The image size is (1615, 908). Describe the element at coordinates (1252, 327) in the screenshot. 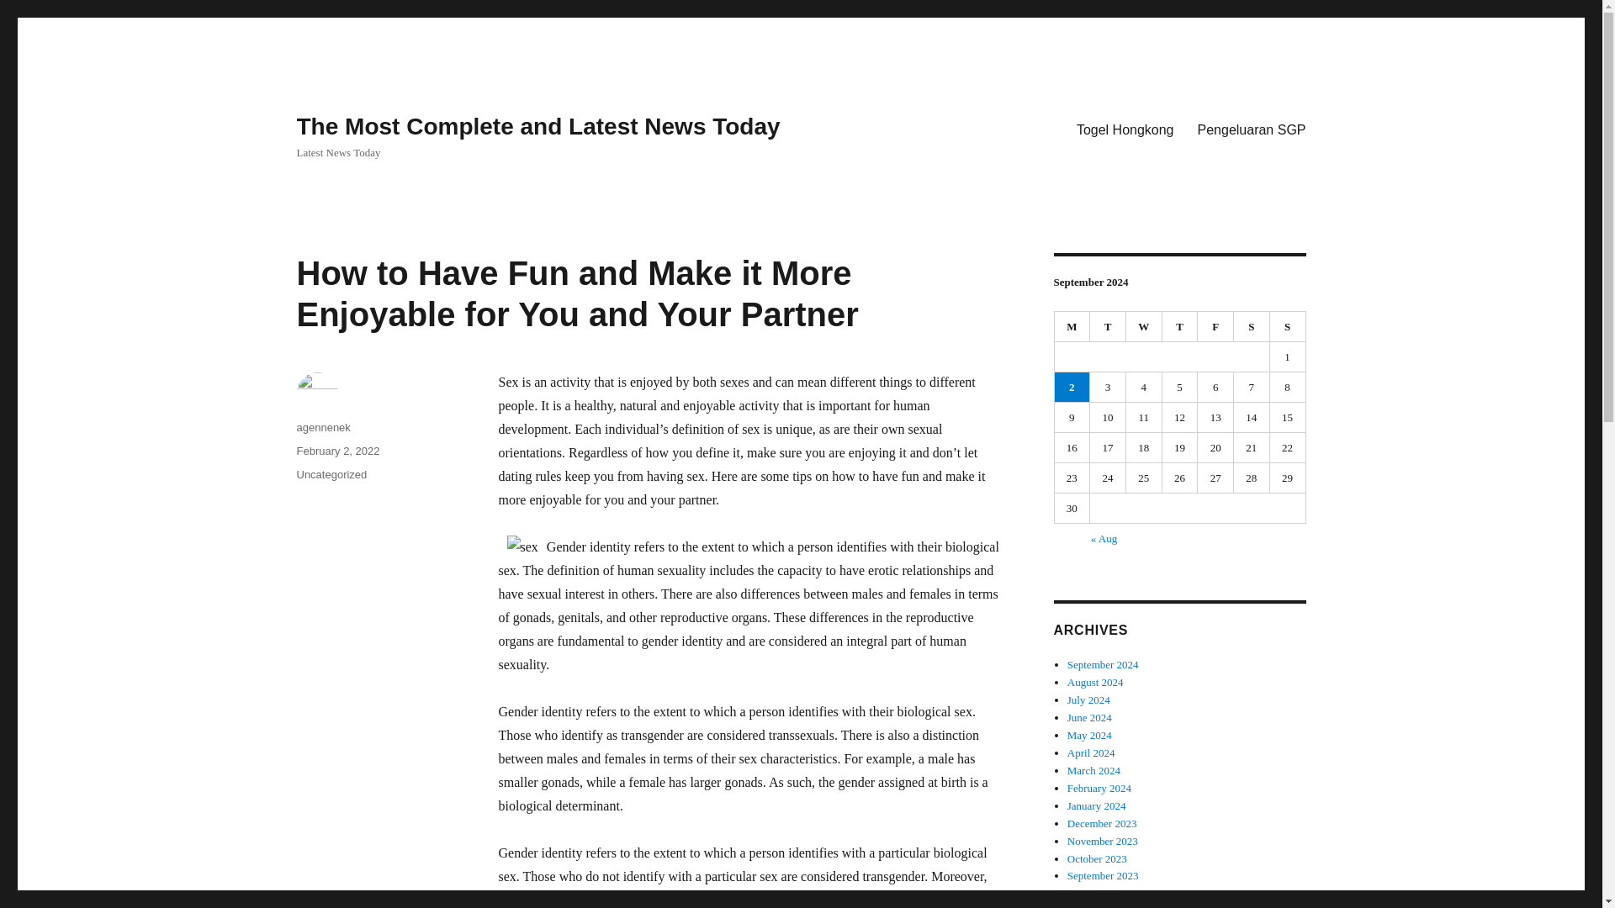

I see `Saturday` at that location.